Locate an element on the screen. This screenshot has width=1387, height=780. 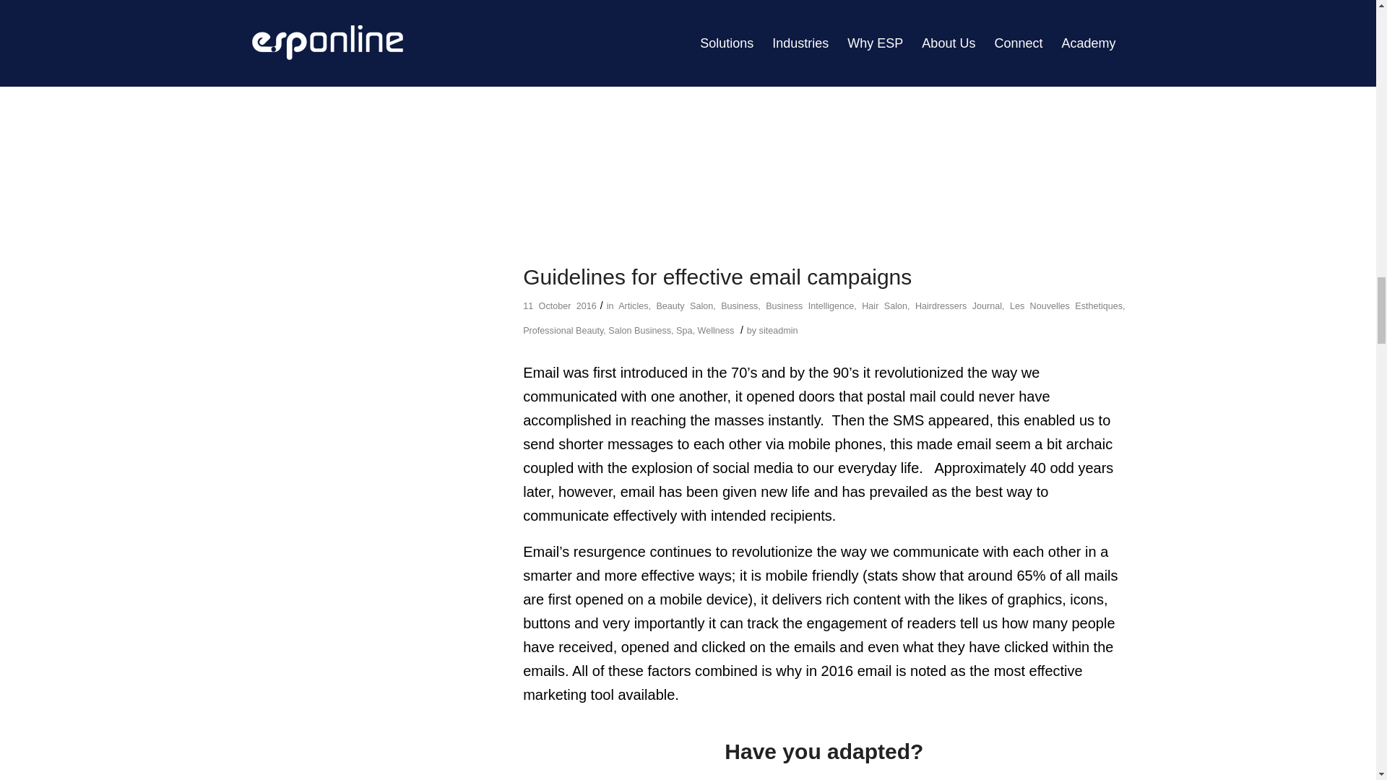
Salon Business is located at coordinates (640, 331).